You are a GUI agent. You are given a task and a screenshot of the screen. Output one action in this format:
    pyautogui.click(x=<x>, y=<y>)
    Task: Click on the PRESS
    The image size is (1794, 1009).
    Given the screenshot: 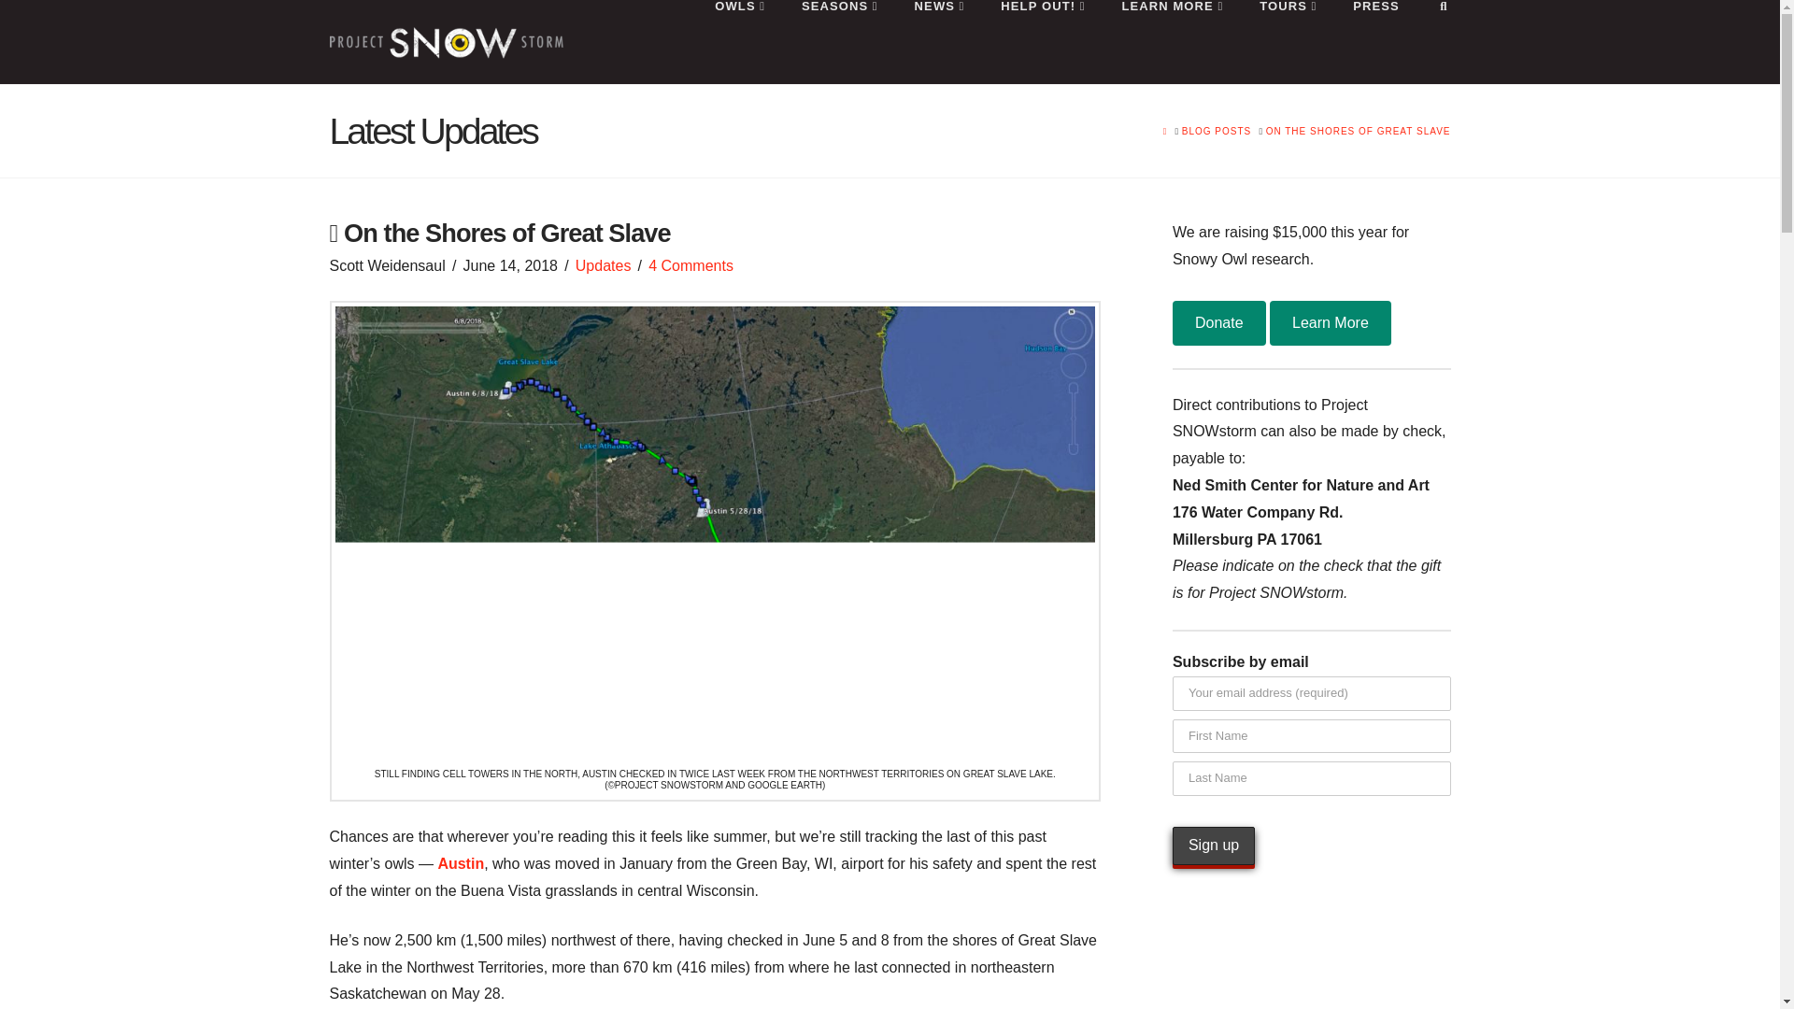 What is the action you would take?
    pyautogui.click(x=1375, y=41)
    